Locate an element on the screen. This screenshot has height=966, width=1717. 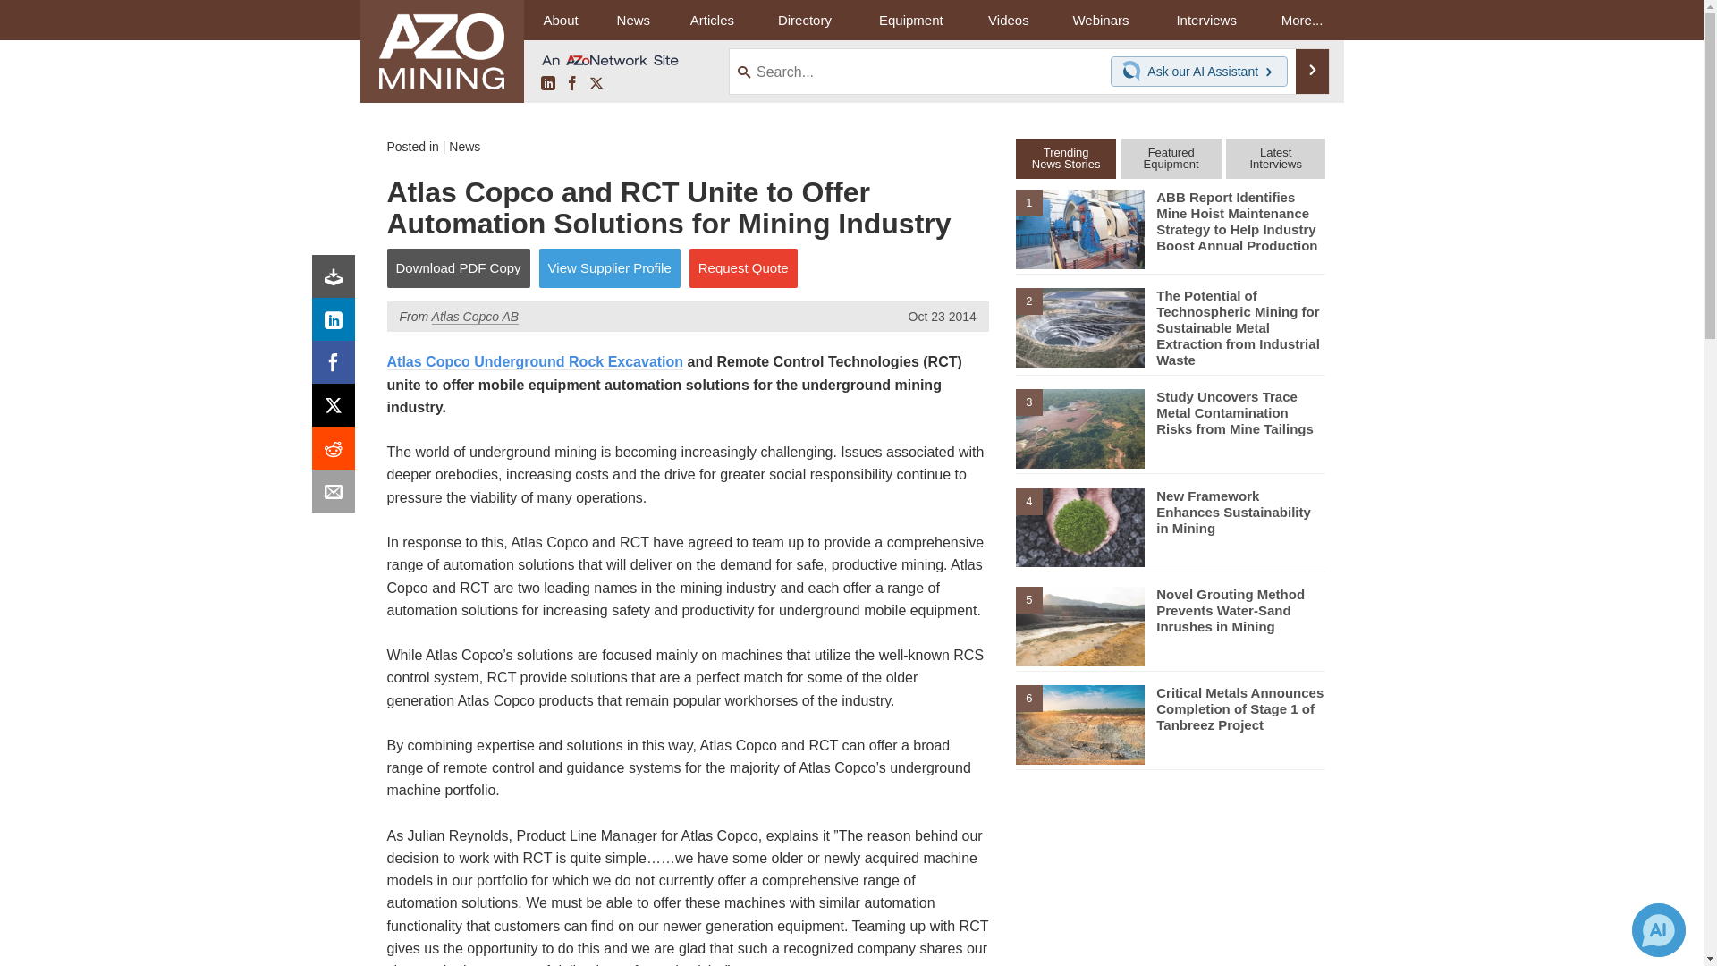
Facebook is located at coordinates (572, 84).